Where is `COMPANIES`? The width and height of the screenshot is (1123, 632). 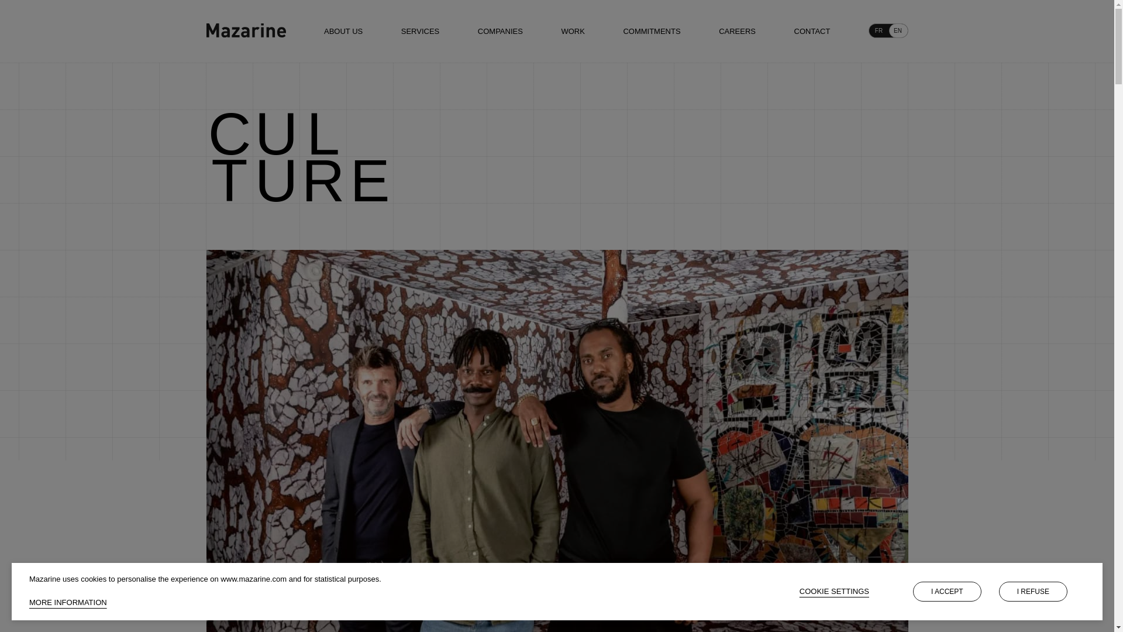 COMPANIES is located at coordinates (501, 31).